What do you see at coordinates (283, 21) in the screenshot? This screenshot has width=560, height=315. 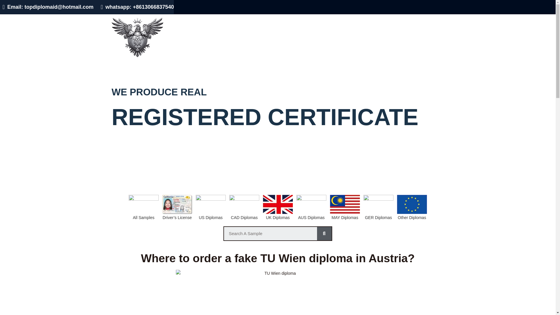 I see `DRIVER LICENSE` at bounding box center [283, 21].